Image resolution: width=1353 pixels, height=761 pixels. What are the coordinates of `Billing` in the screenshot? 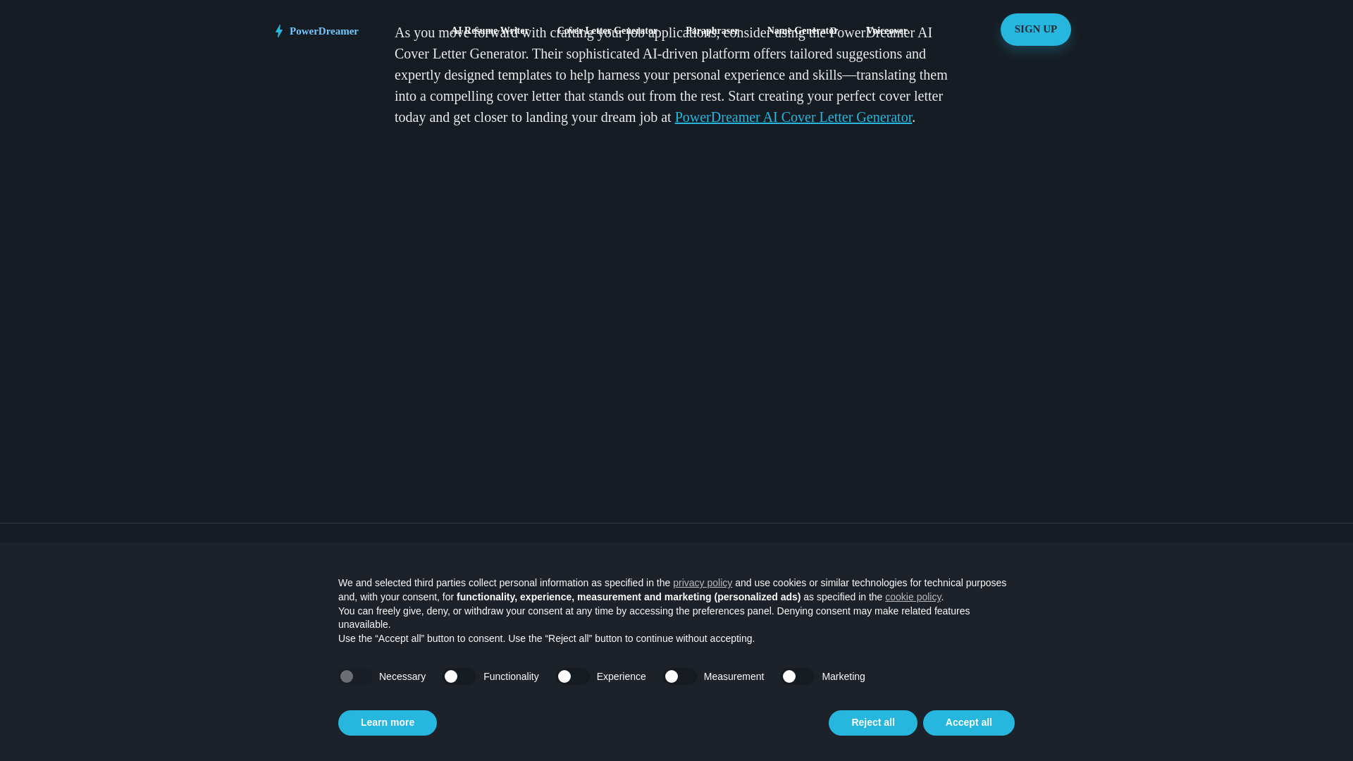 It's located at (1040, 734).